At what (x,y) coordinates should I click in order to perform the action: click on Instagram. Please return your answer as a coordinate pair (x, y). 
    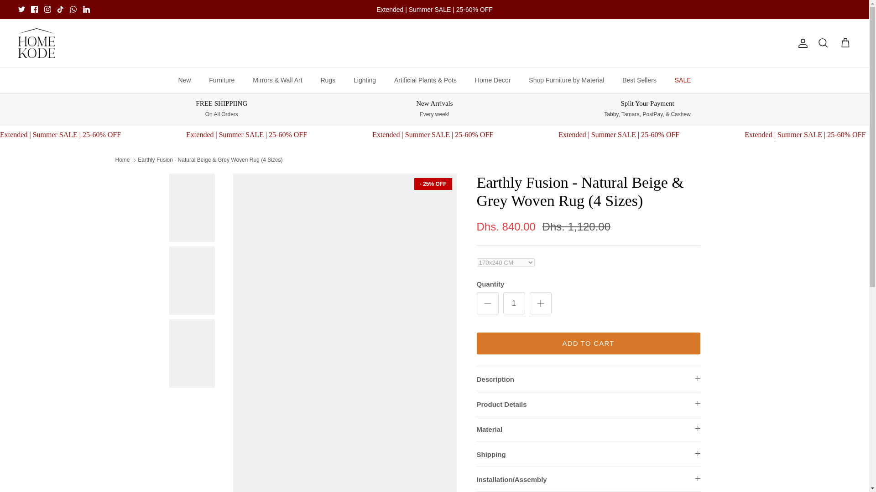
    Looking at the image, I should click on (47, 9).